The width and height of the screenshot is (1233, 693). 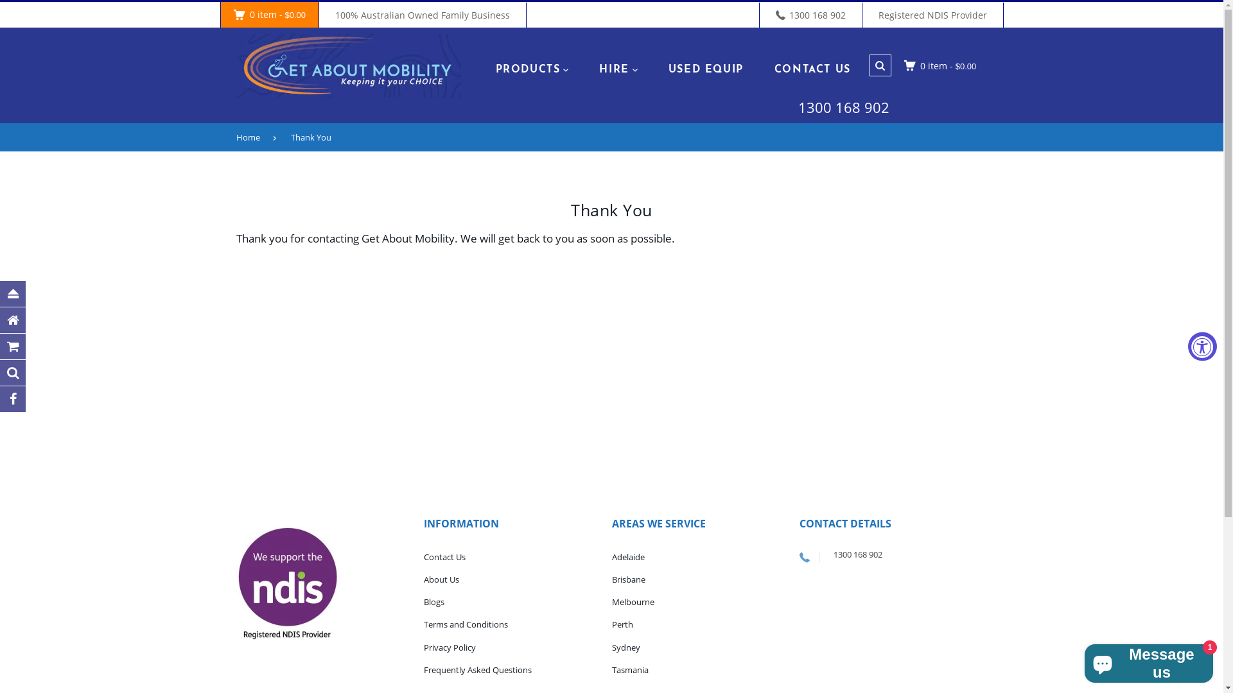 I want to click on Sydney, so click(x=625, y=647).